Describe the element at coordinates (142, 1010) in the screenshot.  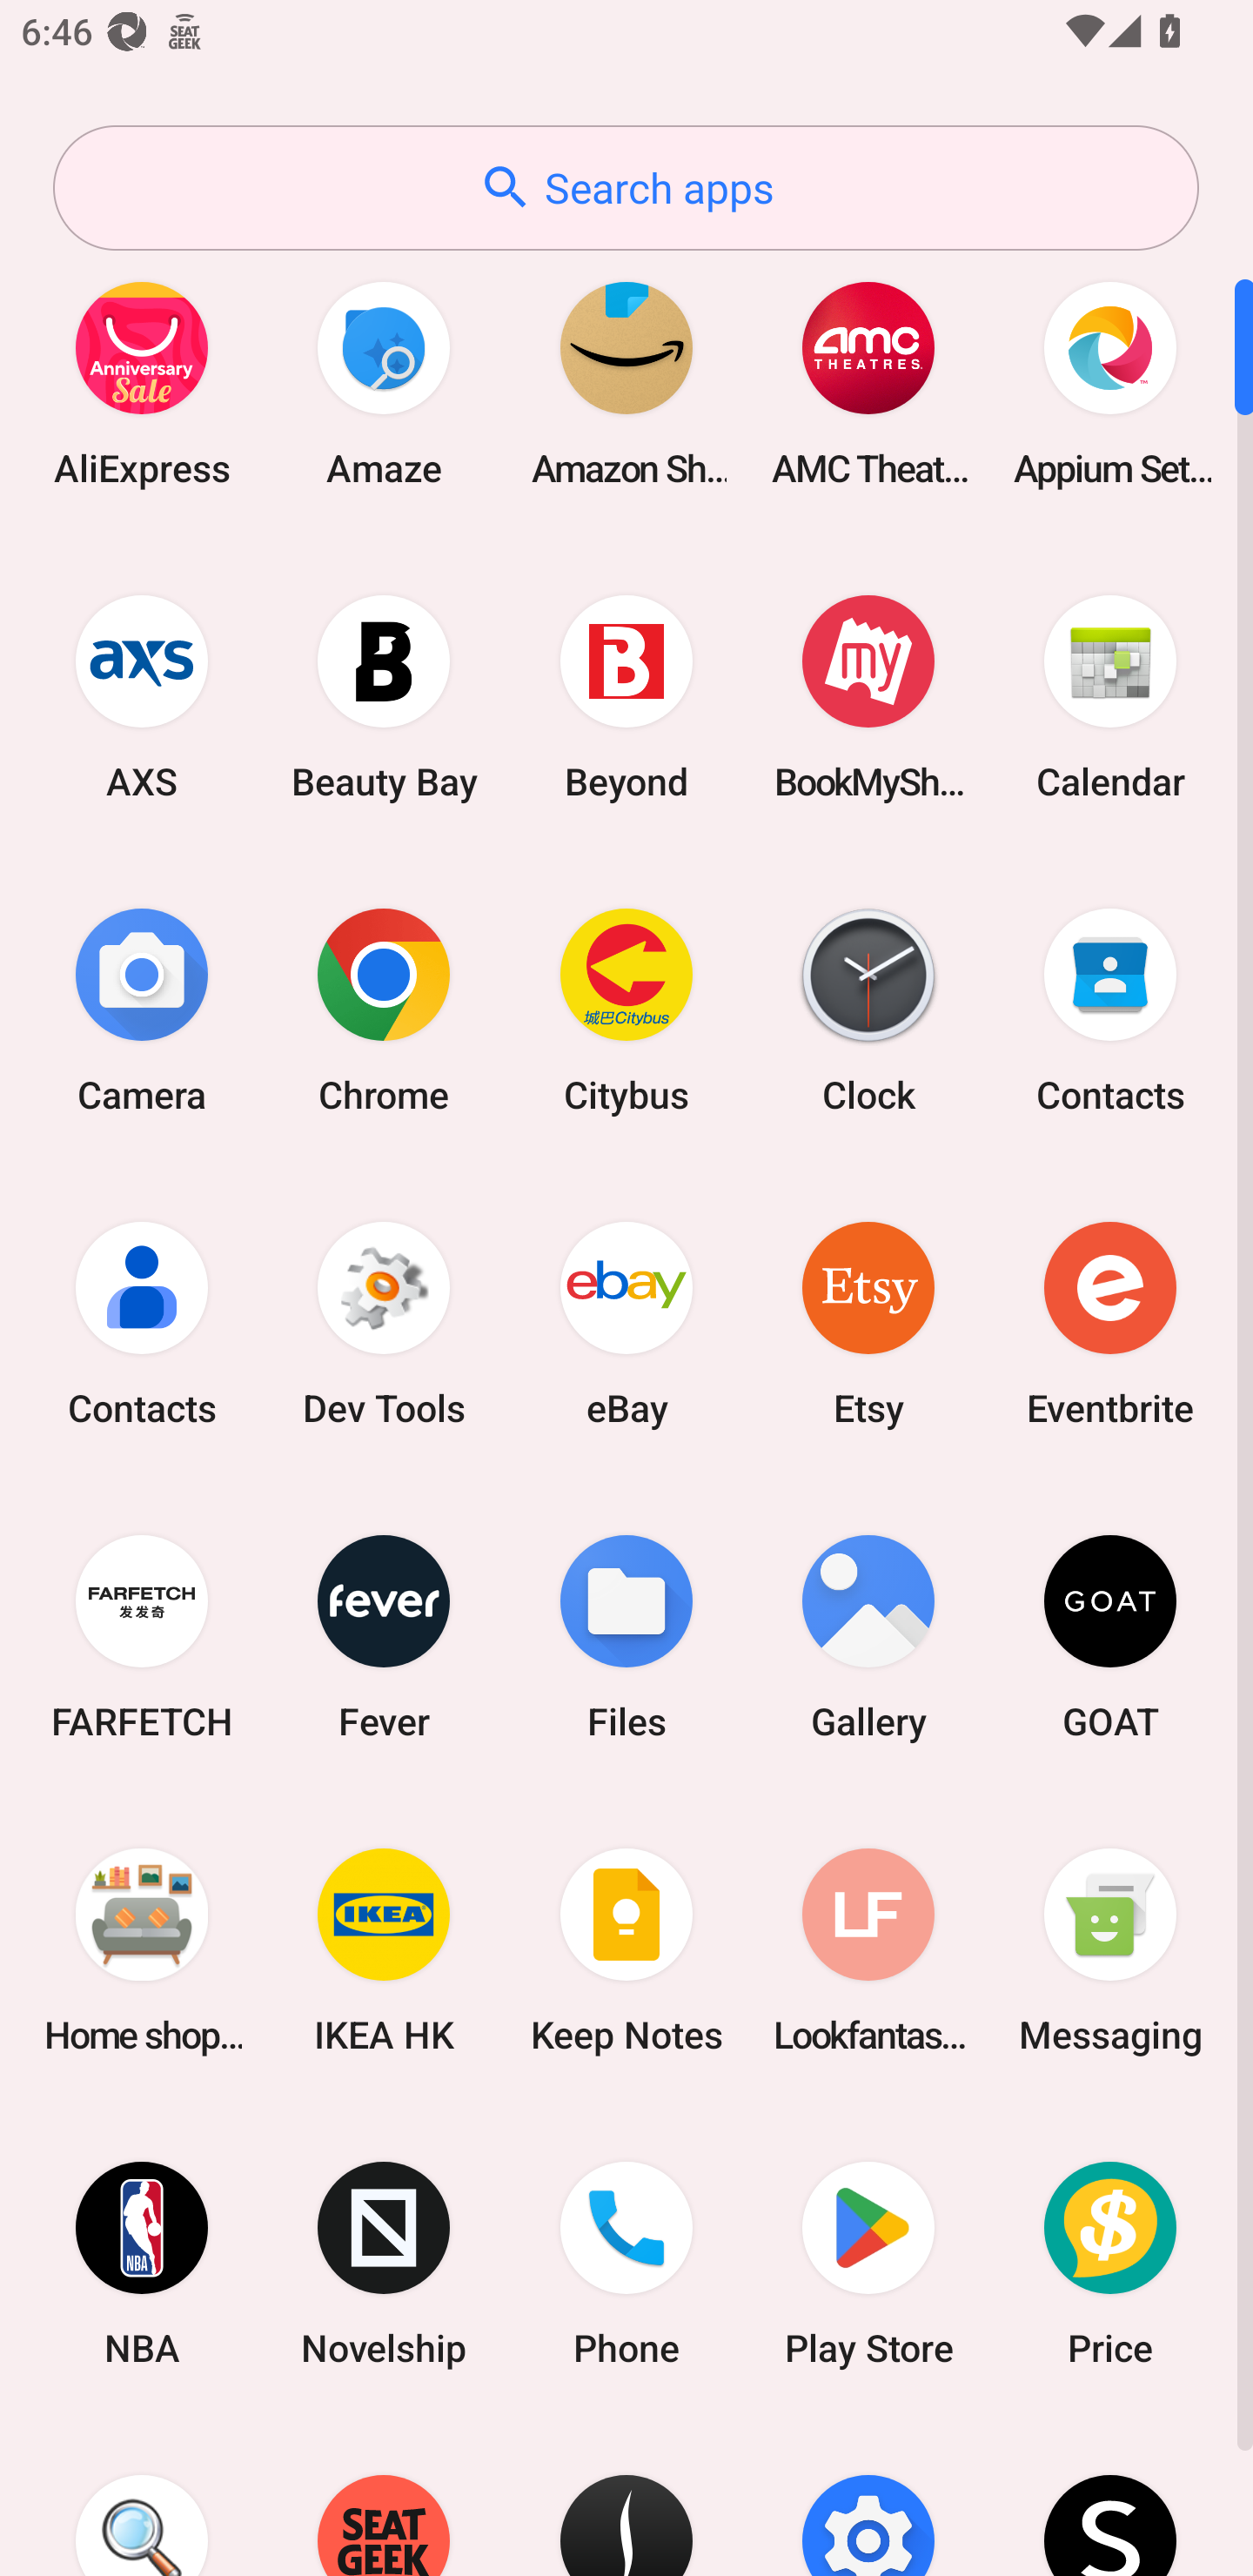
I see `Camera` at that location.